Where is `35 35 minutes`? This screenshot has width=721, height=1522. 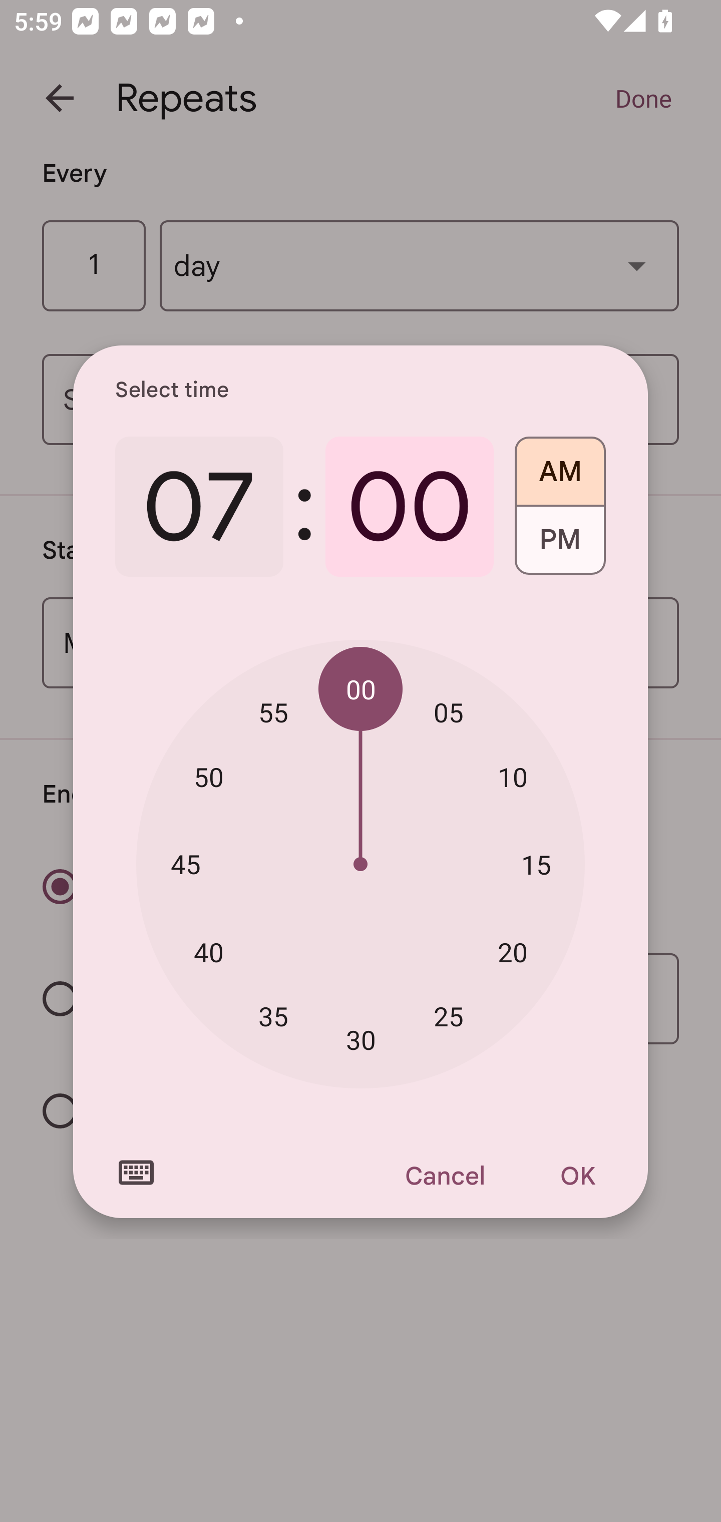
35 35 minutes is located at coordinates (273, 1015).